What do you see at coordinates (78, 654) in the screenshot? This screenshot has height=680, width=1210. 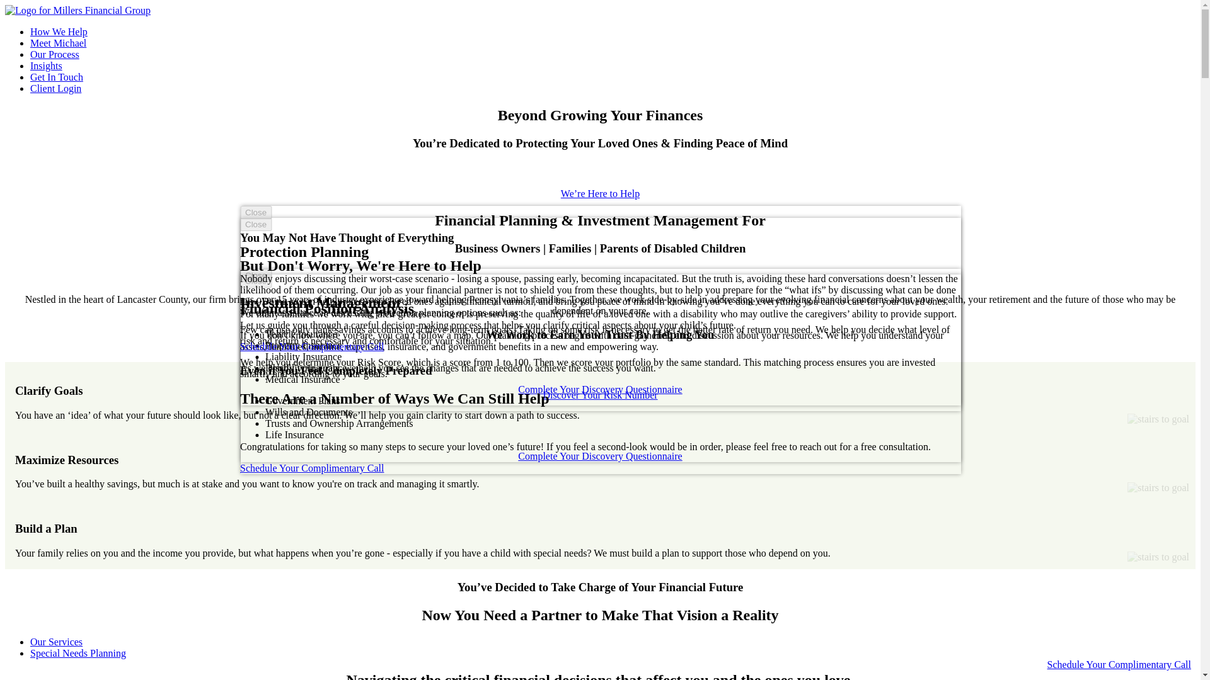 I see `Special Needs Planning` at bounding box center [78, 654].